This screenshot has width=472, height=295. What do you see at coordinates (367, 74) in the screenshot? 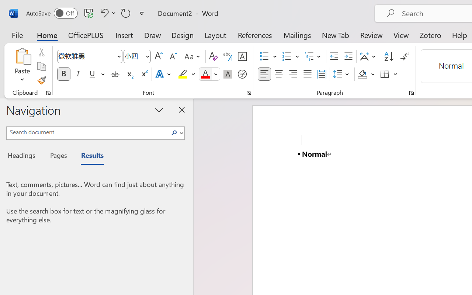
I see `Shading` at bounding box center [367, 74].